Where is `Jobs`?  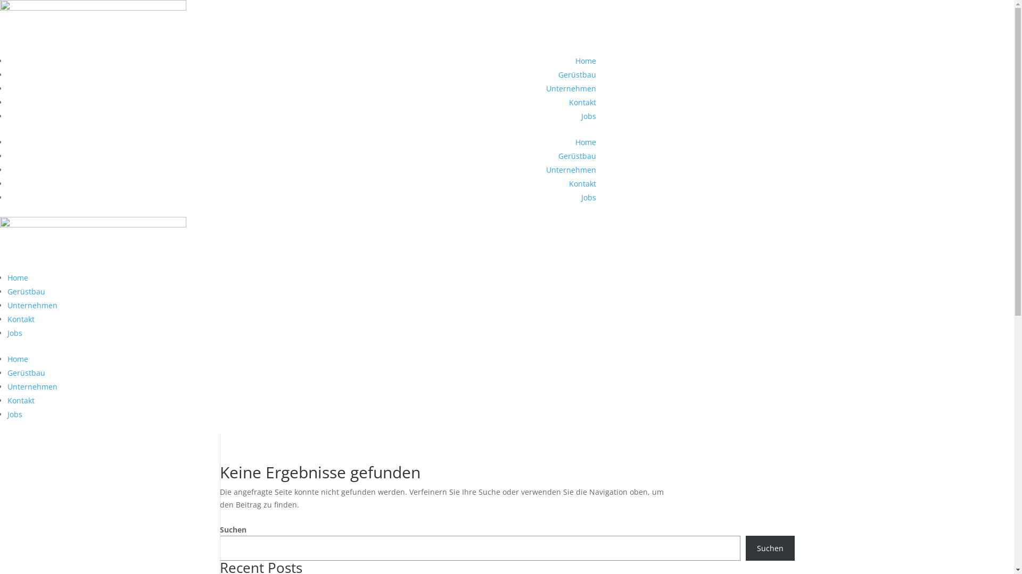
Jobs is located at coordinates (589, 198).